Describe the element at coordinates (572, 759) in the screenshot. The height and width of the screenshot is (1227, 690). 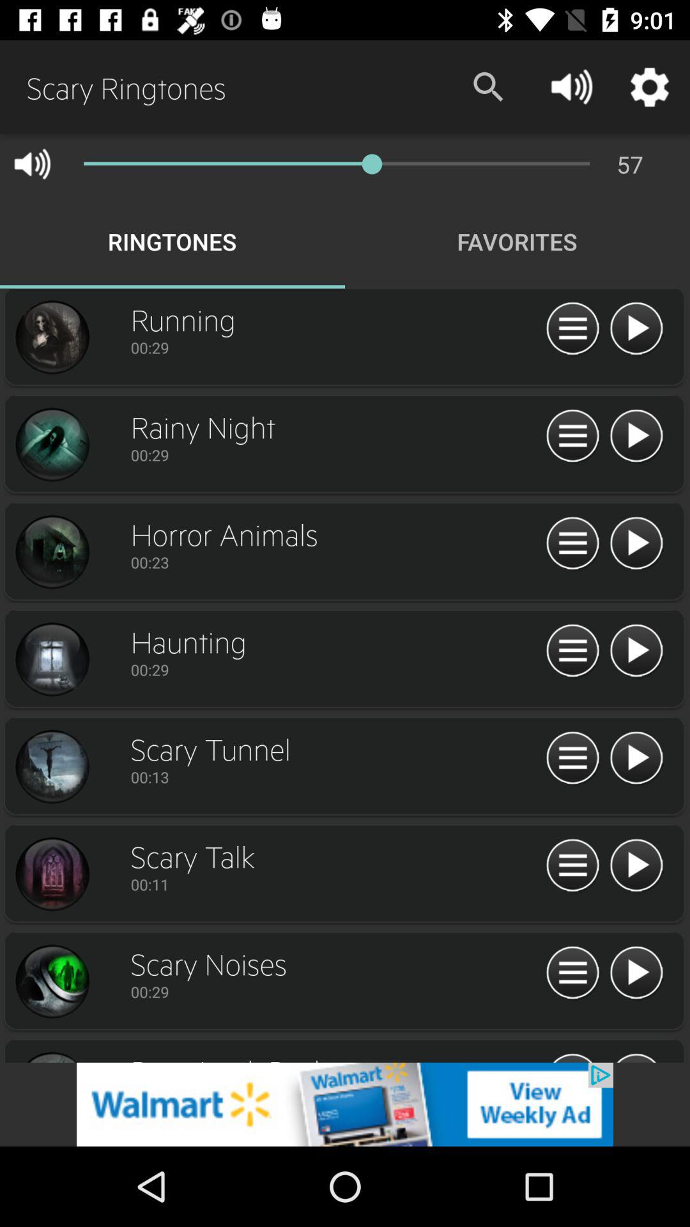
I see `options/ menu` at that location.